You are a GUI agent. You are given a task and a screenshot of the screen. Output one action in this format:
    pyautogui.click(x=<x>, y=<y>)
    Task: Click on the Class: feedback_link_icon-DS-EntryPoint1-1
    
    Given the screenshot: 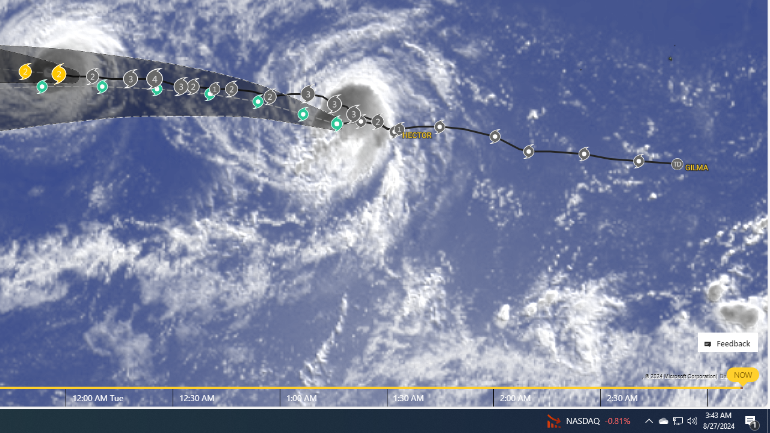 What is the action you would take?
    pyautogui.click(x=710, y=344)
    